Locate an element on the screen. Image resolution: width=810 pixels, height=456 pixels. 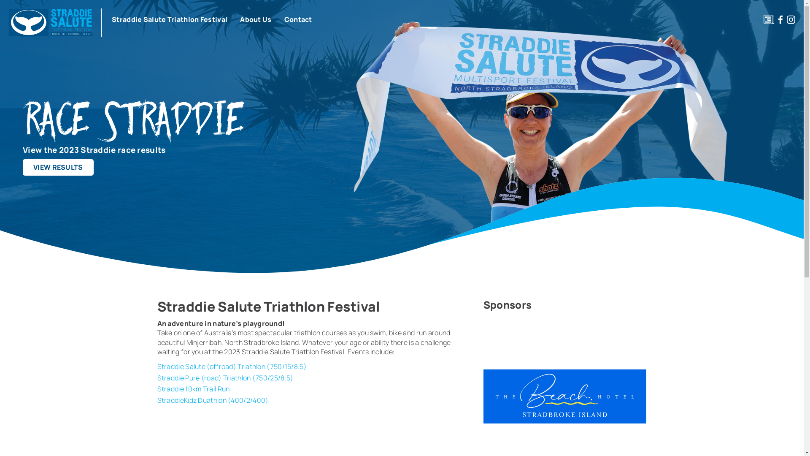
About Us is located at coordinates (256, 19).